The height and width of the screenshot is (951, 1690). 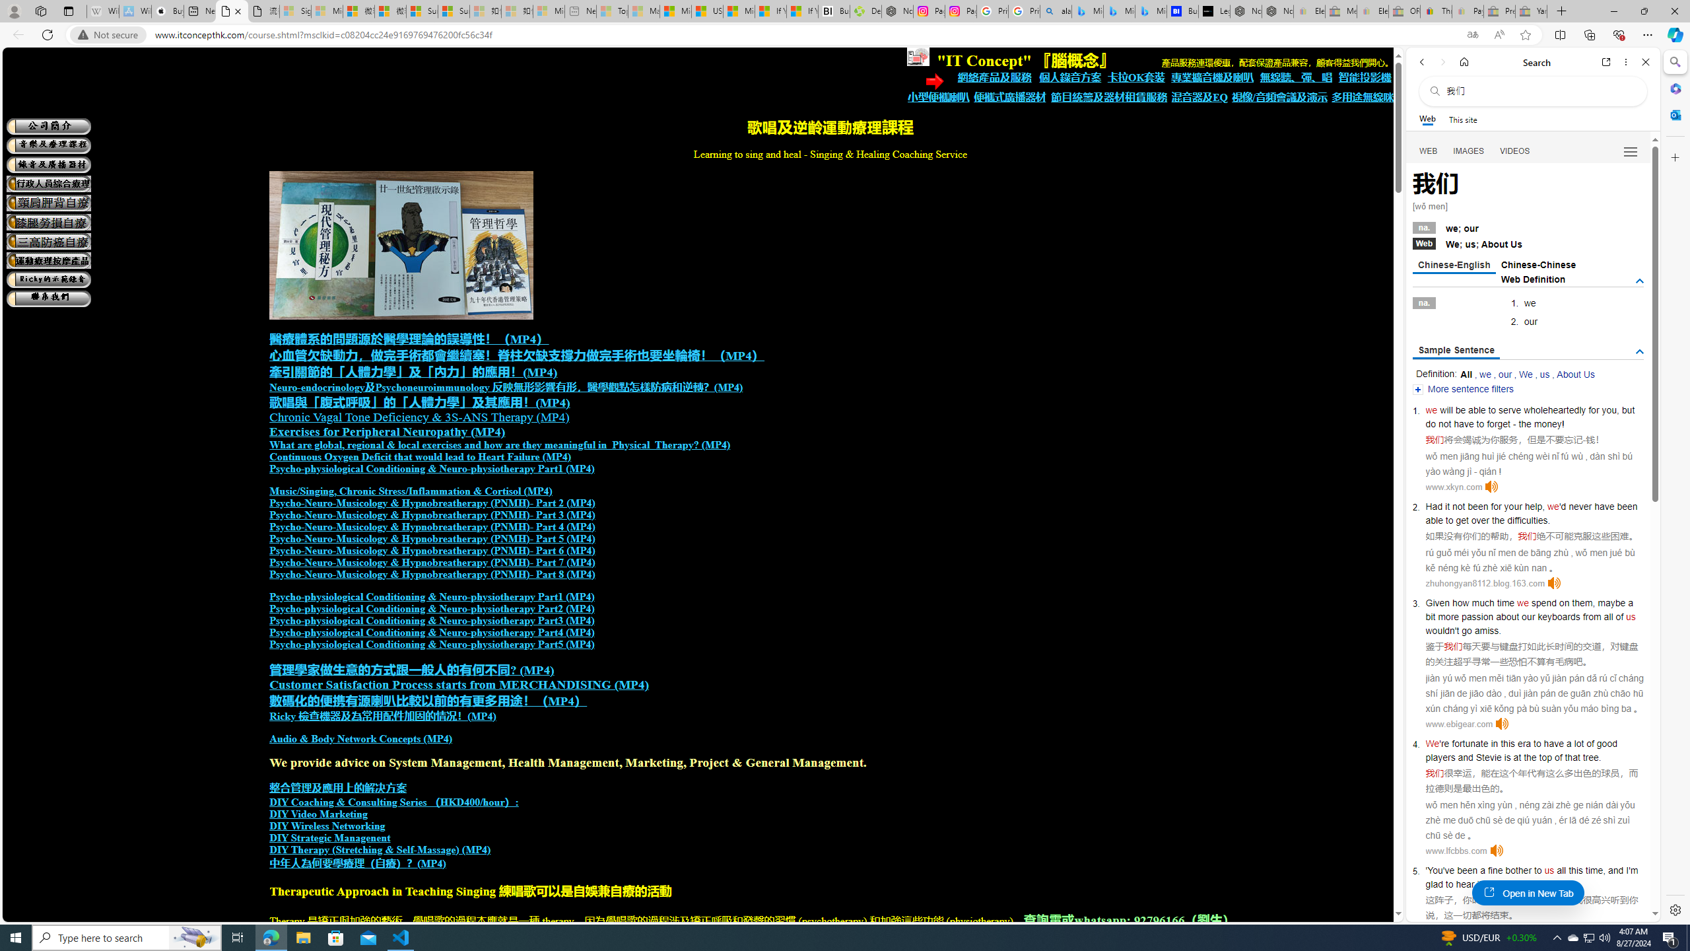 I want to click on bother, so click(x=1518, y=870).